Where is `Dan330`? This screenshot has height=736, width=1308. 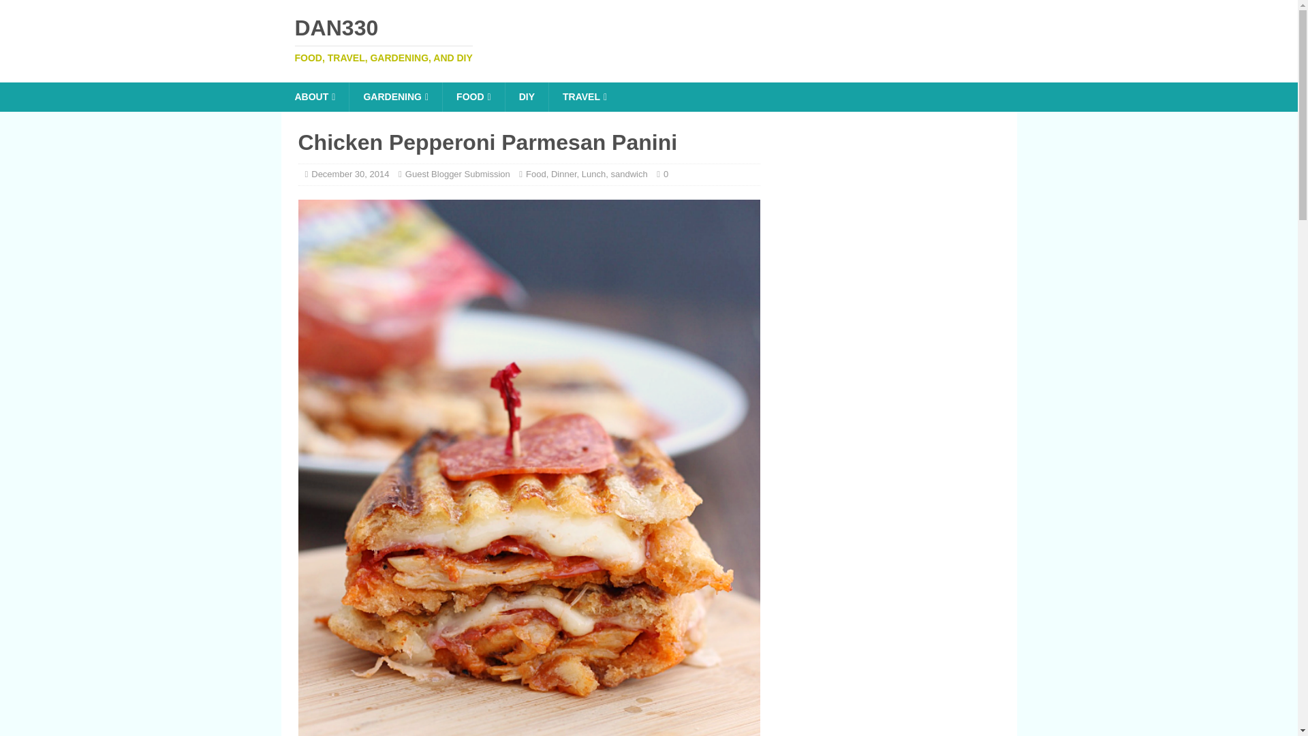 Dan330 is located at coordinates (649, 40).